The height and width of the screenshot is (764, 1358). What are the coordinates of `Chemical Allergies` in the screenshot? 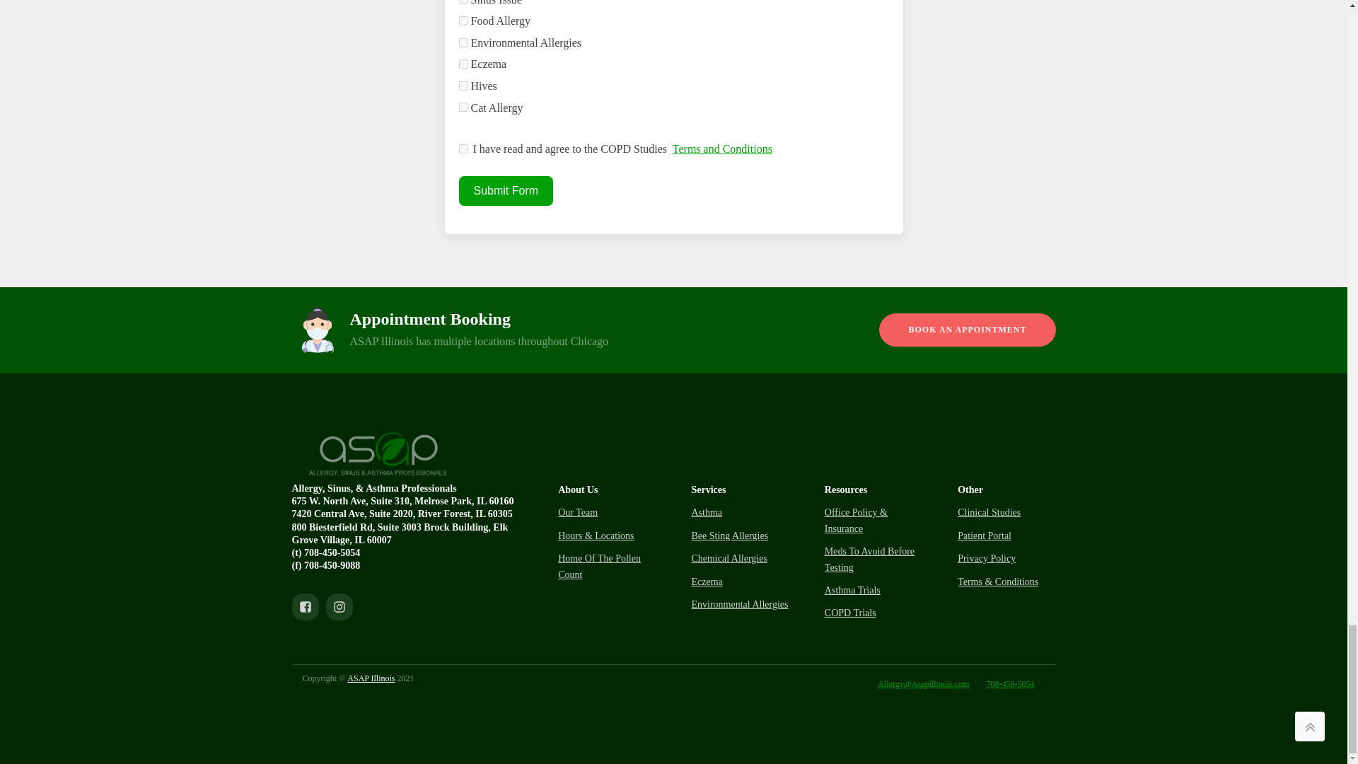 It's located at (729, 559).